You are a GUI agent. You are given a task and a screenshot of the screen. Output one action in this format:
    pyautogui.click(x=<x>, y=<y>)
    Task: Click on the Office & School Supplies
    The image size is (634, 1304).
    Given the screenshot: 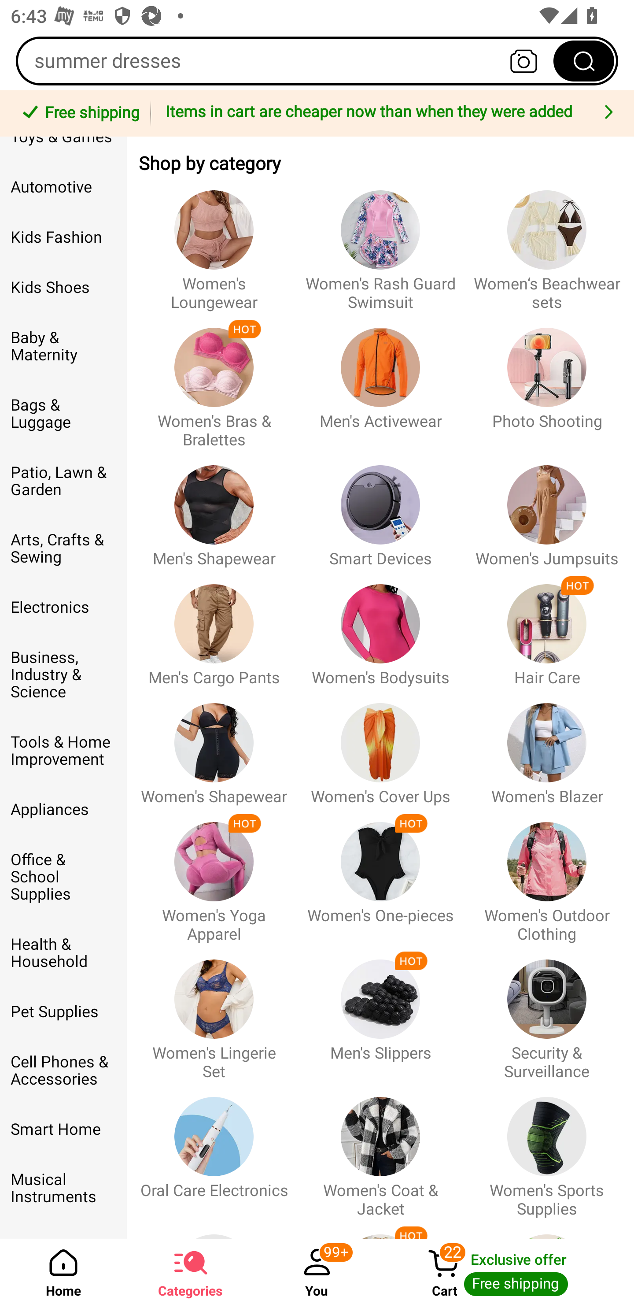 What is the action you would take?
    pyautogui.click(x=63, y=877)
    